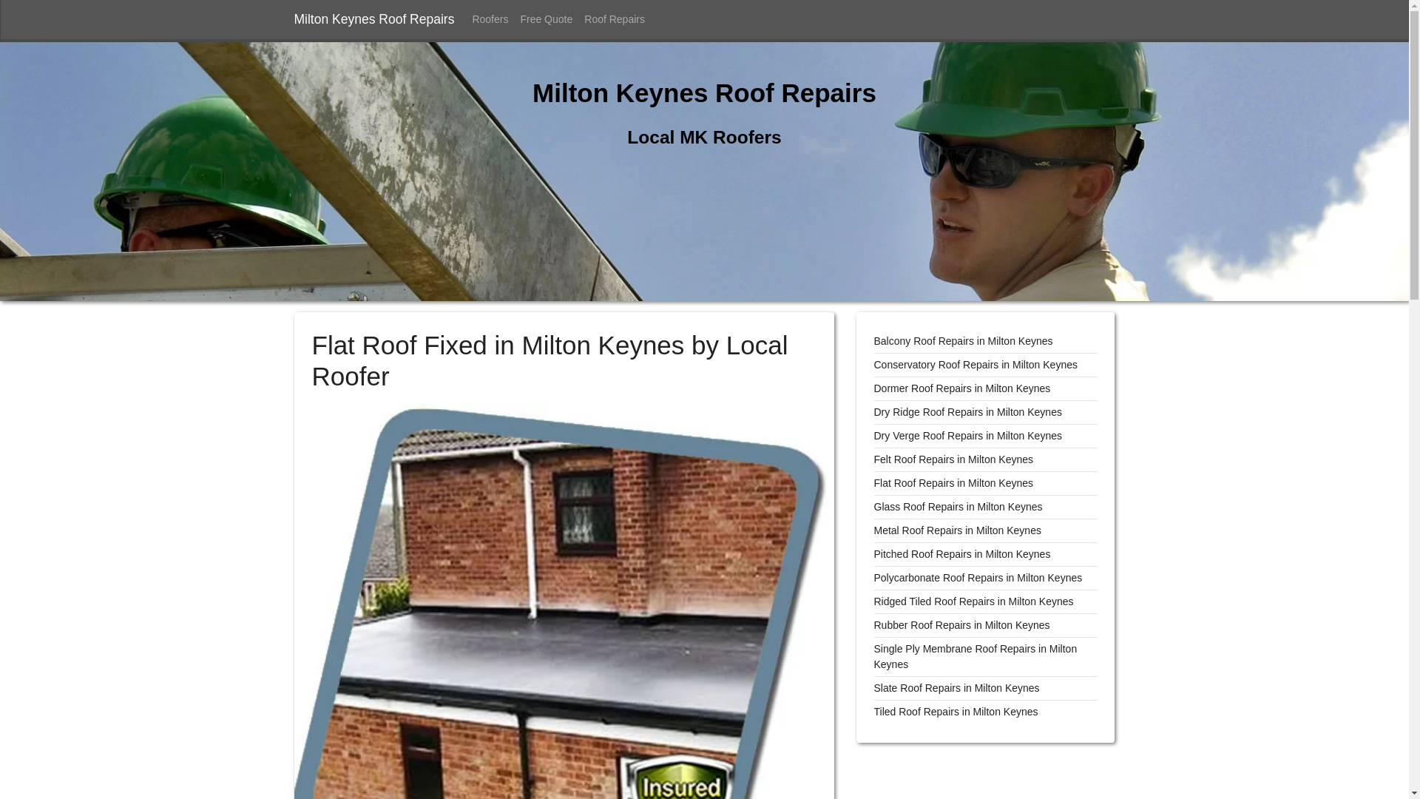 Image resolution: width=1420 pixels, height=799 pixels. What do you see at coordinates (962, 625) in the screenshot?
I see `Rubber Roof Repairs in Milton Keynes` at bounding box center [962, 625].